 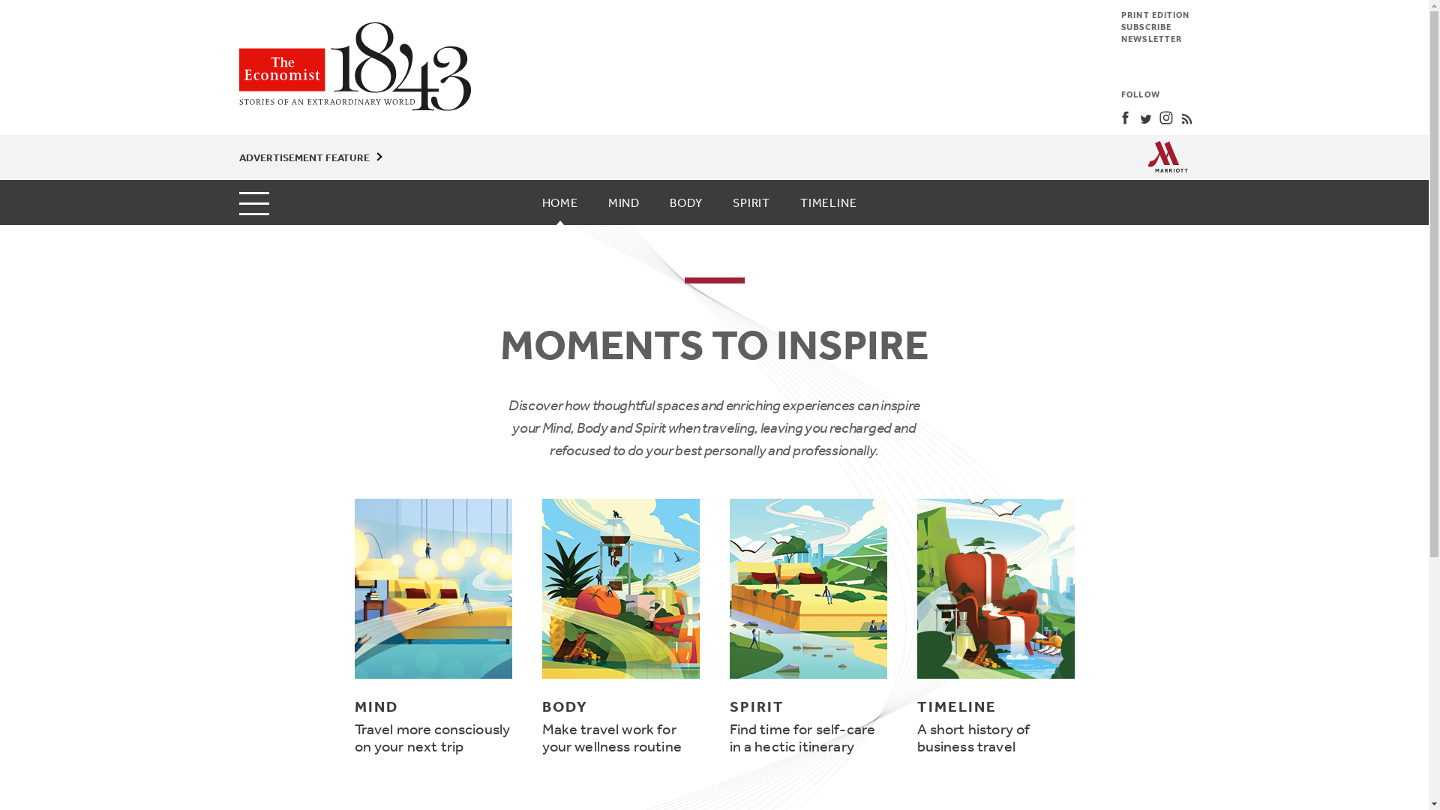 I want to click on HOME, so click(x=560, y=202).